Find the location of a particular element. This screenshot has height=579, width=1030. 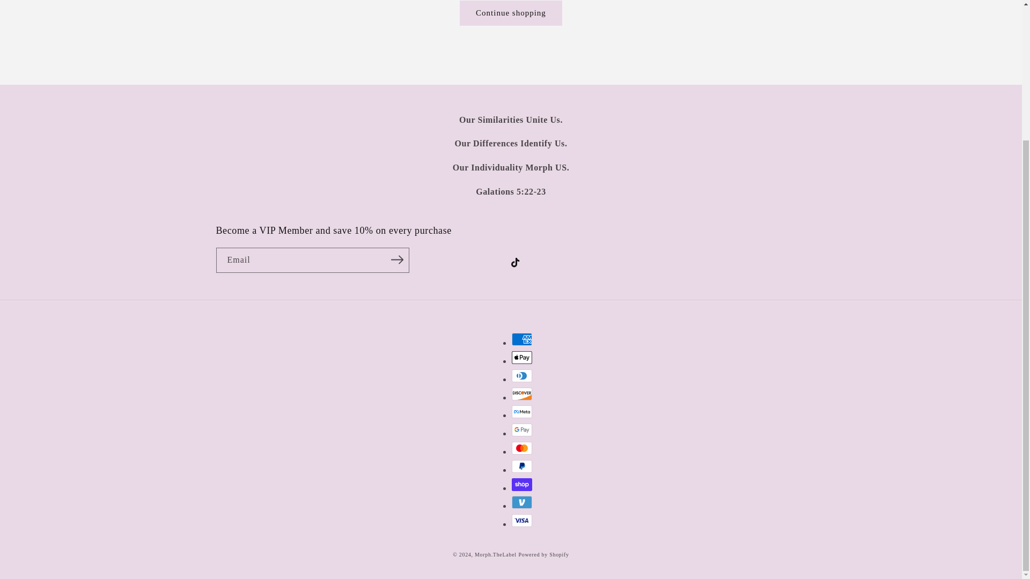

Apple Pay is located at coordinates (522, 357).